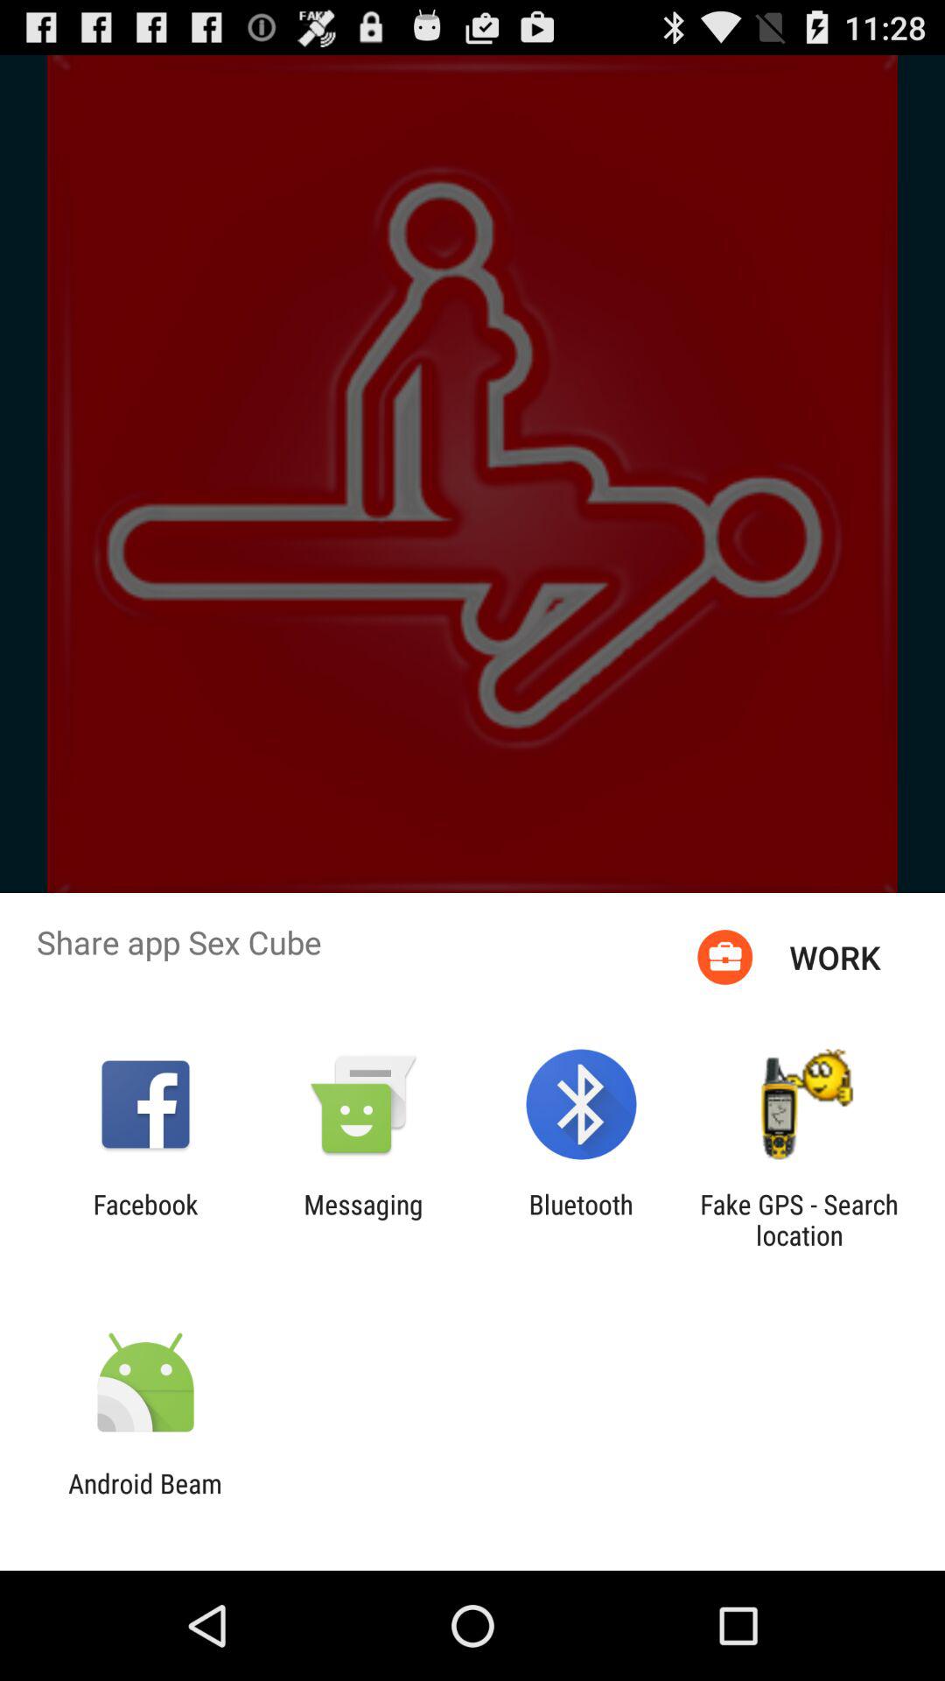 This screenshot has width=945, height=1681. I want to click on tap the icon to the left of messaging icon, so click(145, 1220).